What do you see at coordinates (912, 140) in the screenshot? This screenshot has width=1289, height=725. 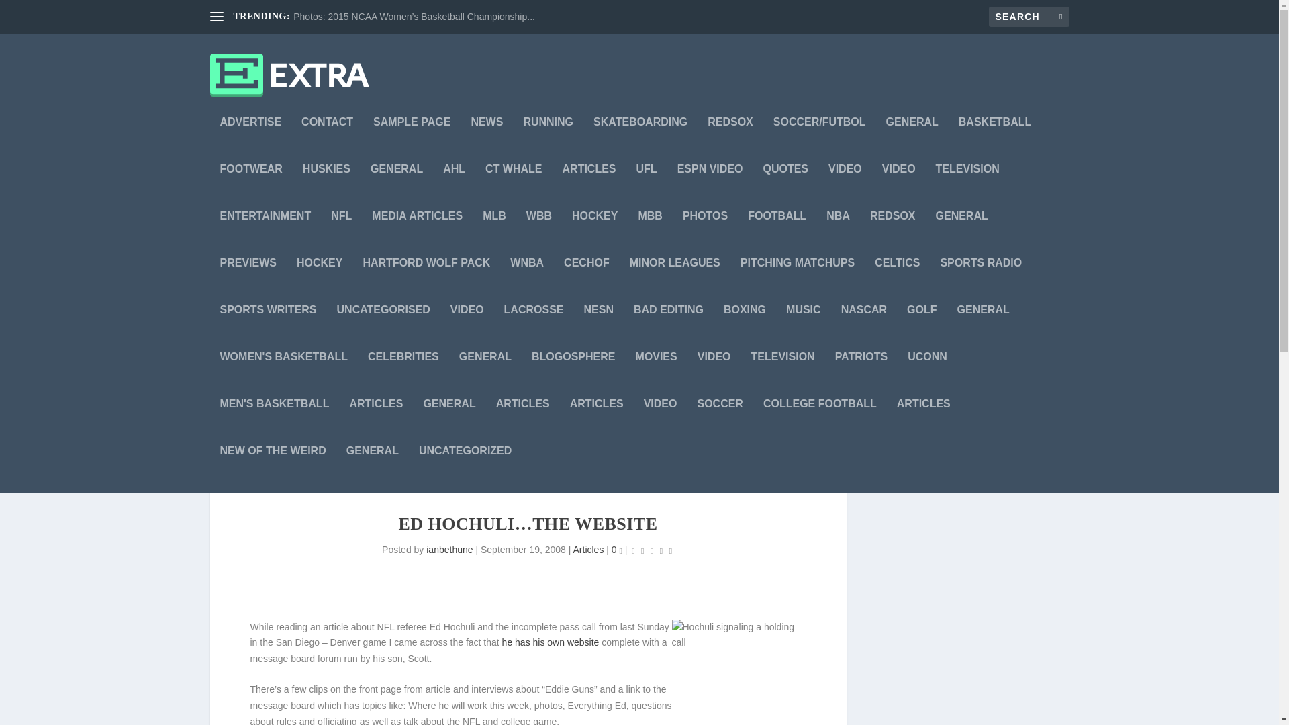 I see `GENERAL` at bounding box center [912, 140].